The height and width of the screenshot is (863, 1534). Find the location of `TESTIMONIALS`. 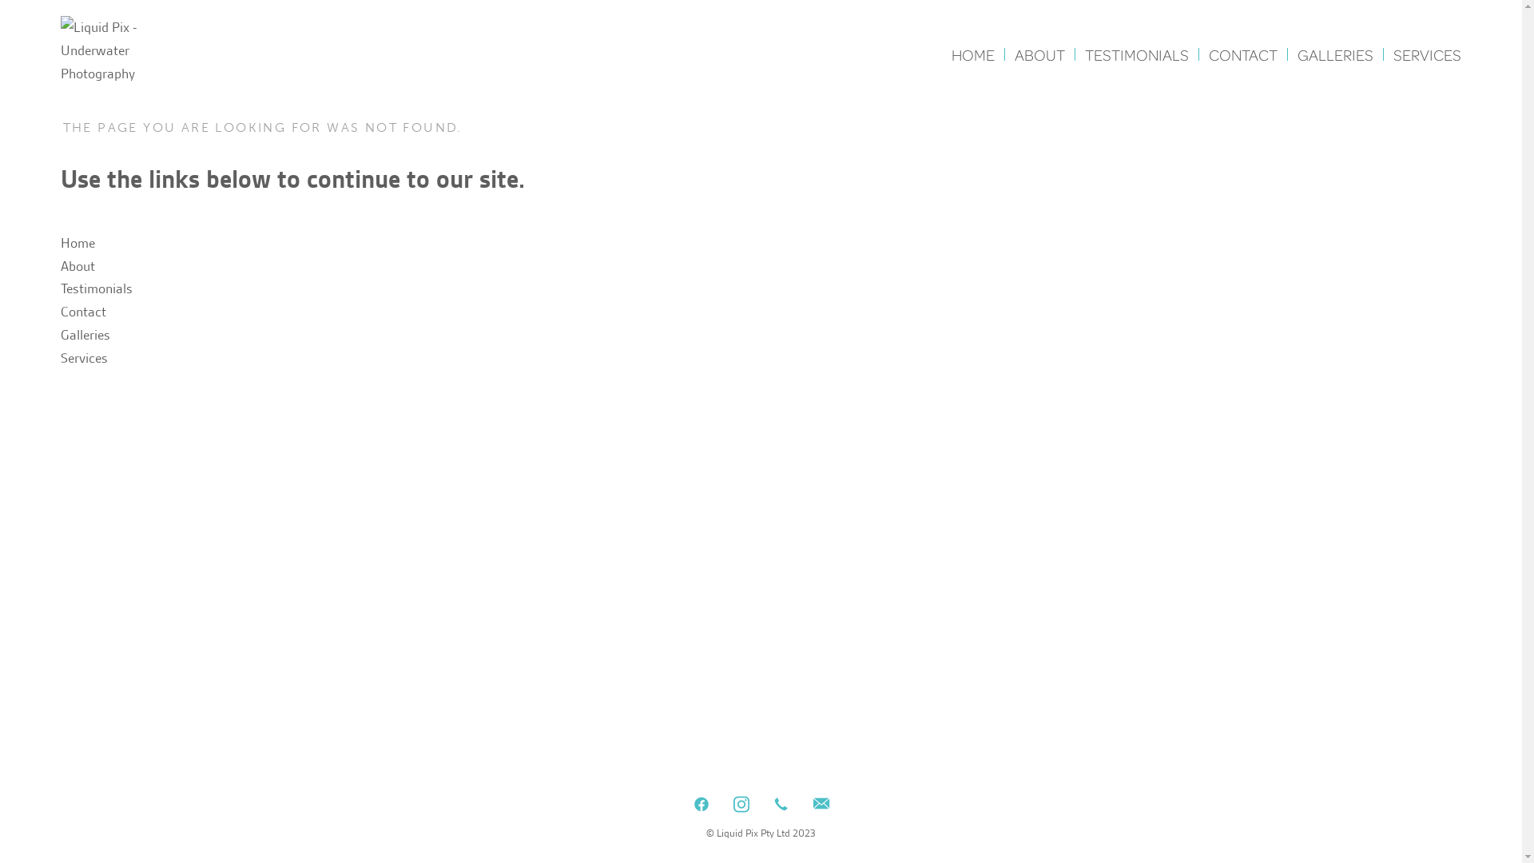

TESTIMONIALS is located at coordinates (1137, 55).